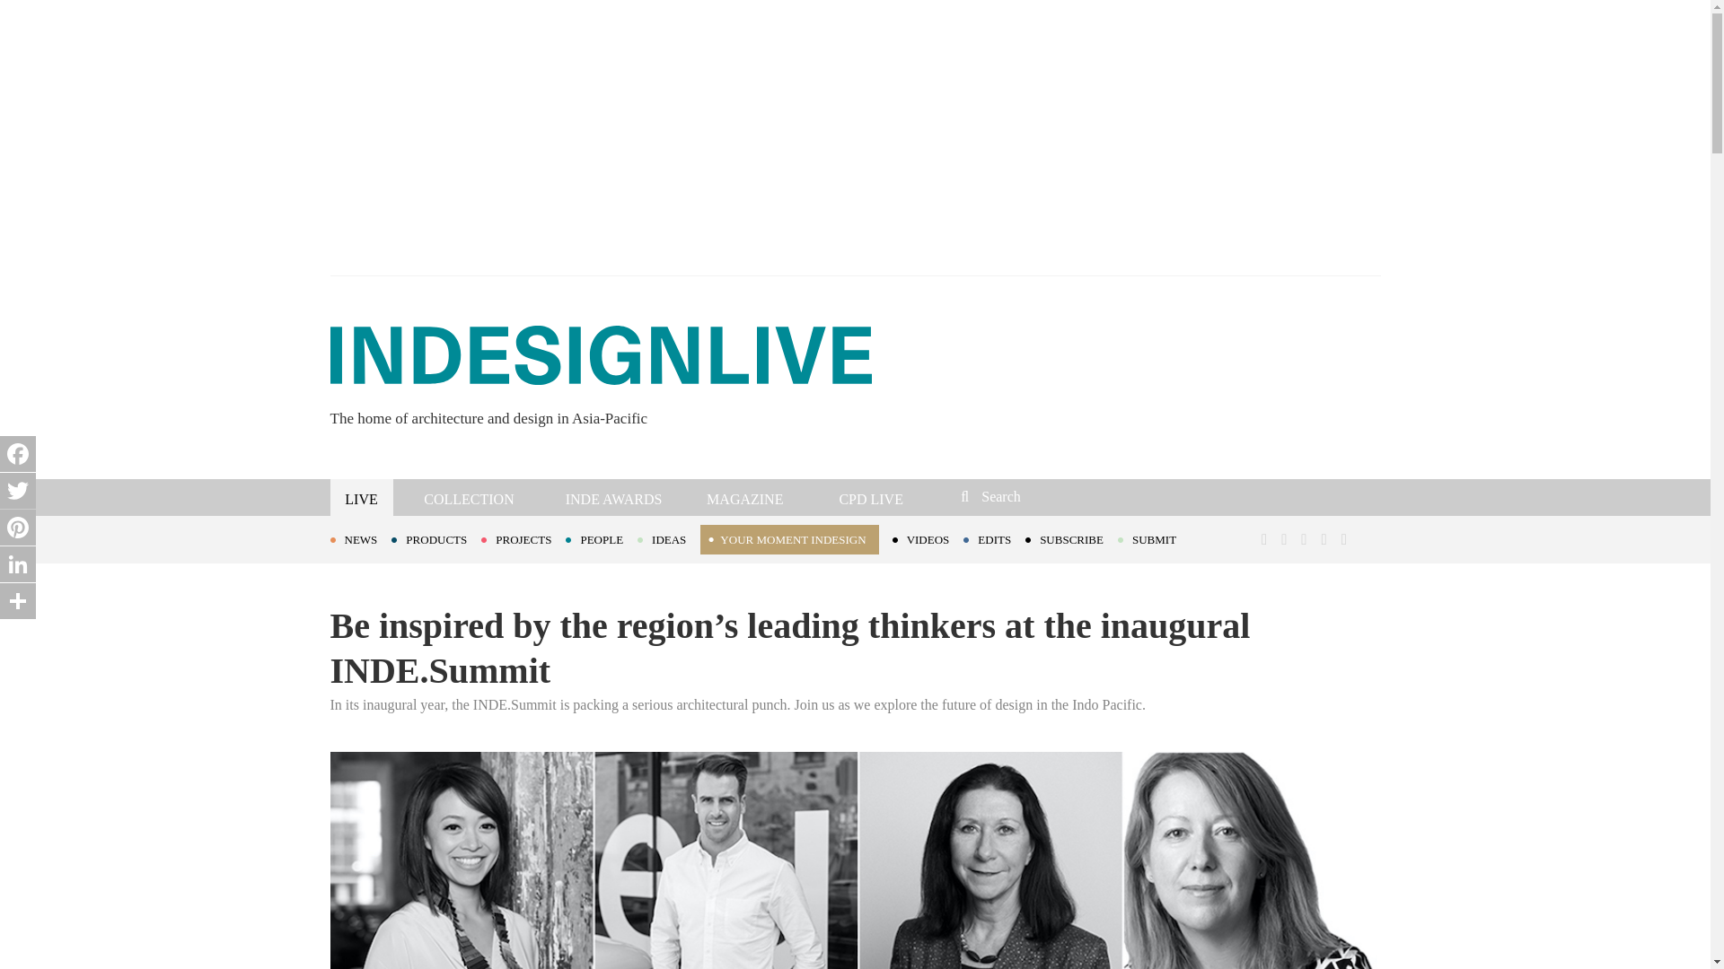 Image resolution: width=1724 pixels, height=969 pixels. What do you see at coordinates (1071, 538) in the screenshot?
I see `SUBSCRIBE` at bounding box center [1071, 538].